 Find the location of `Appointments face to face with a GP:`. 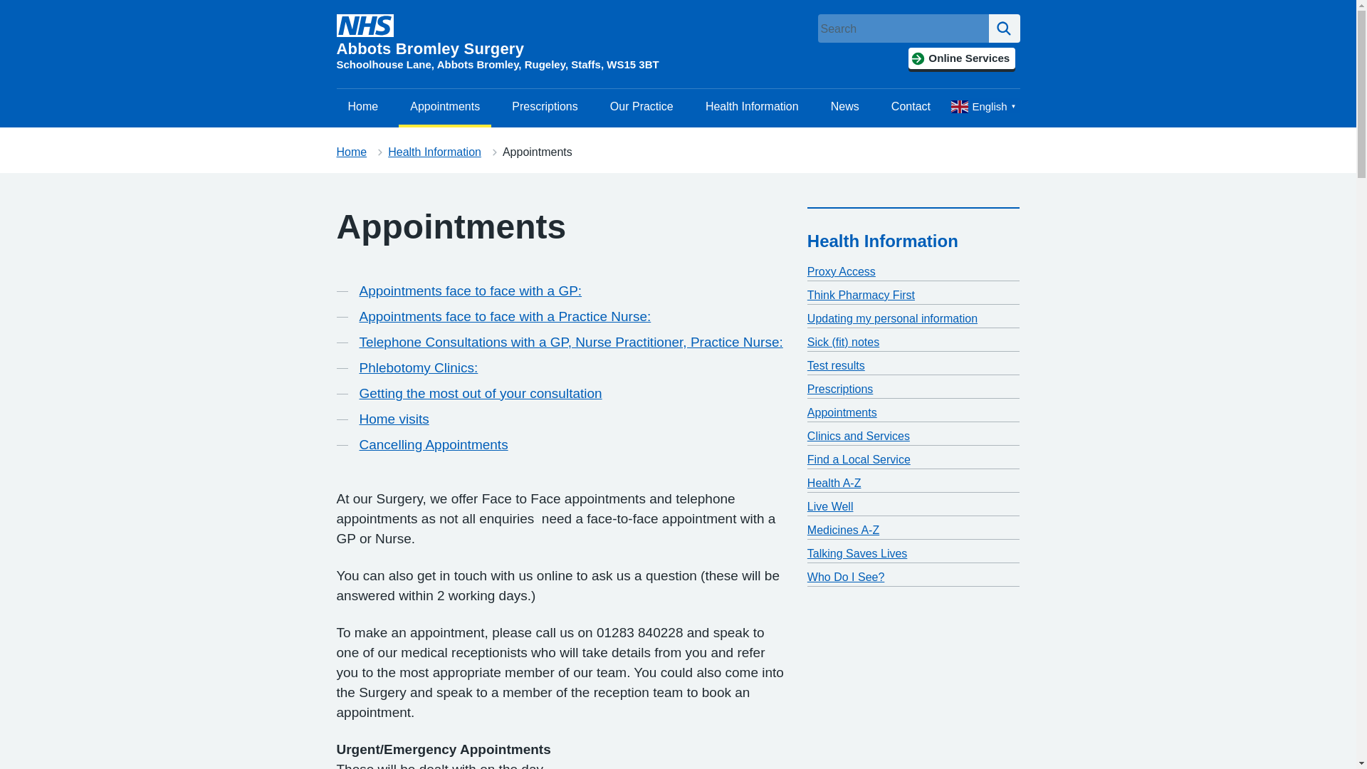

Appointments face to face with a GP: is located at coordinates (470, 291).